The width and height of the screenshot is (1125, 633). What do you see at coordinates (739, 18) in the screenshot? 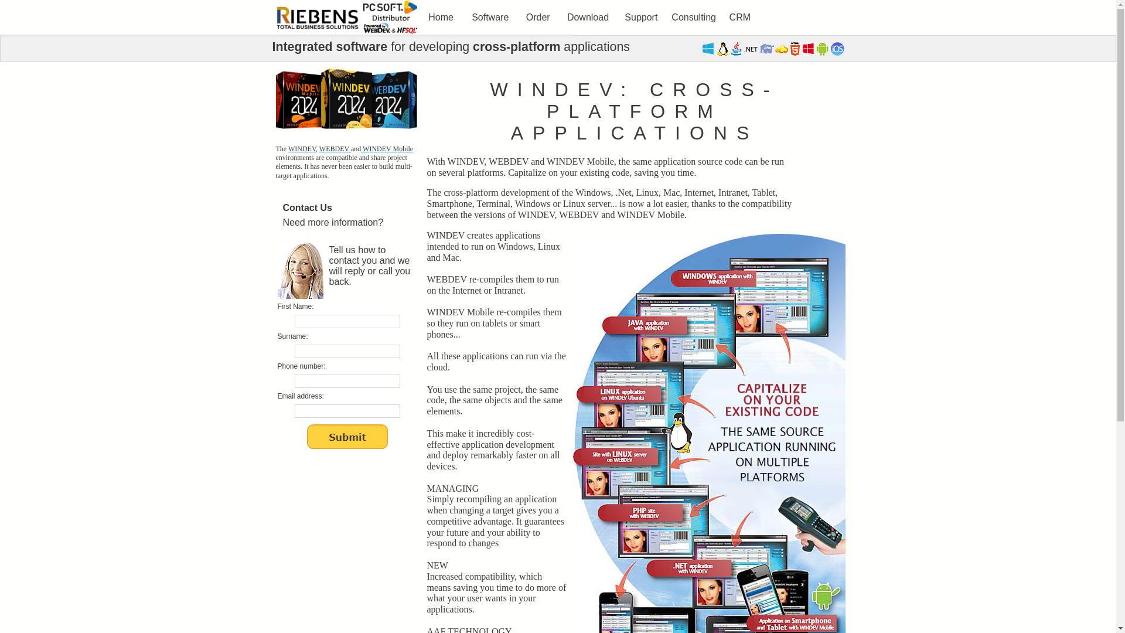
I see `CRM` at bounding box center [739, 18].